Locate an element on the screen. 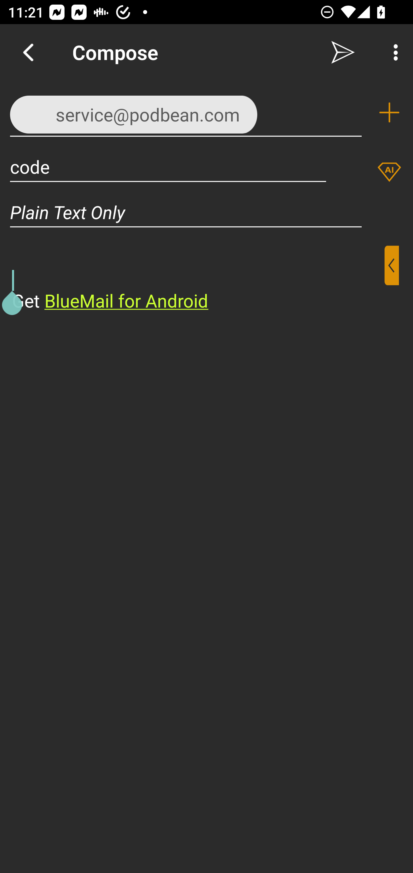 The height and width of the screenshot is (873, 413). code is located at coordinates (168, 167).